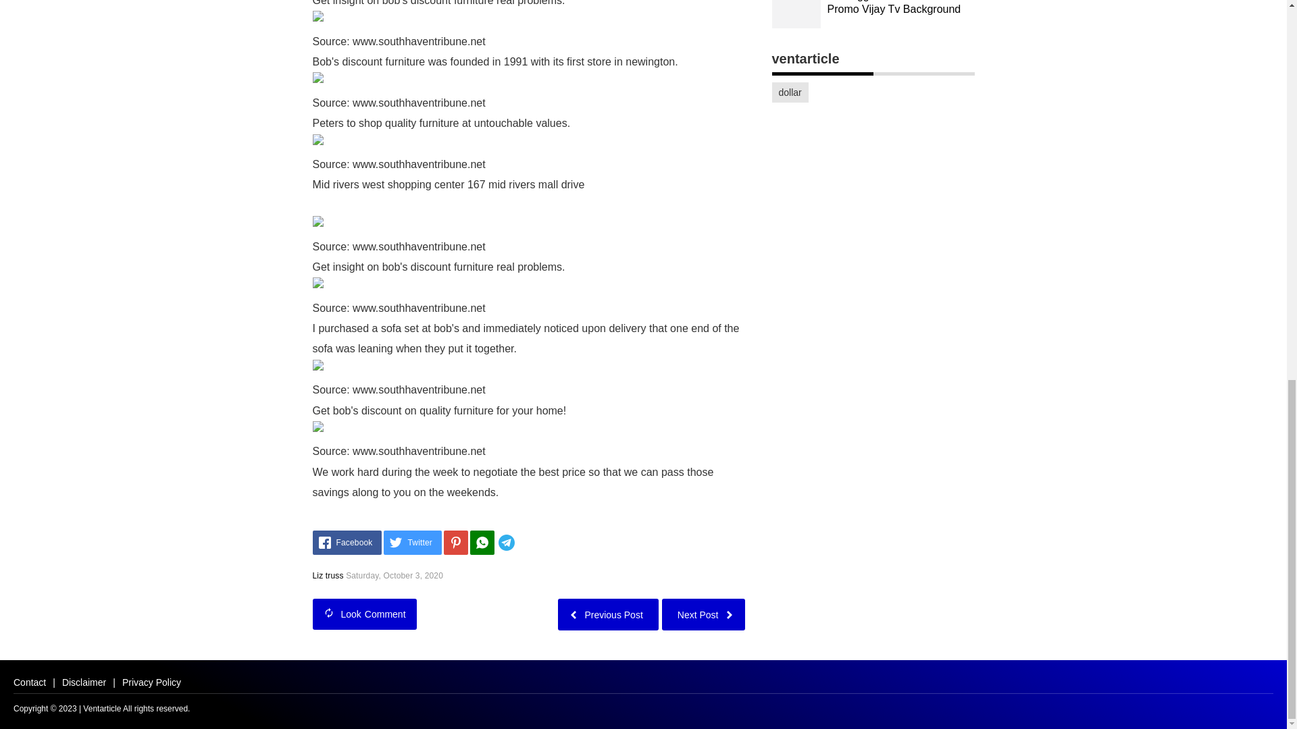 This screenshot has width=1297, height=729. What do you see at coordinates (607, 614) in the screenshot?
I see `Older Post` at bounding box center [607, 614].